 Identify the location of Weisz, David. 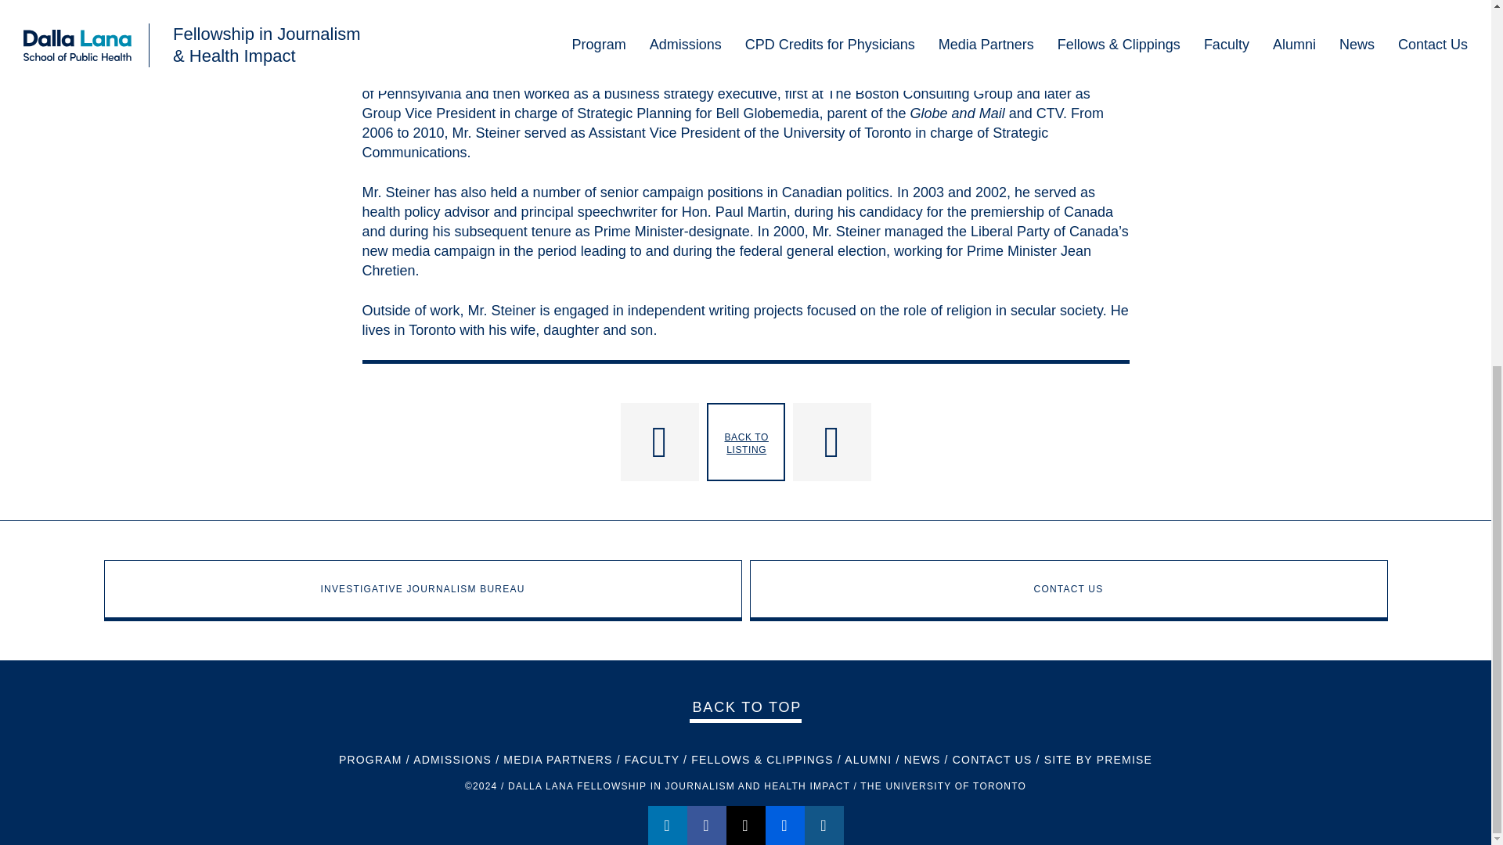
(960, 441).